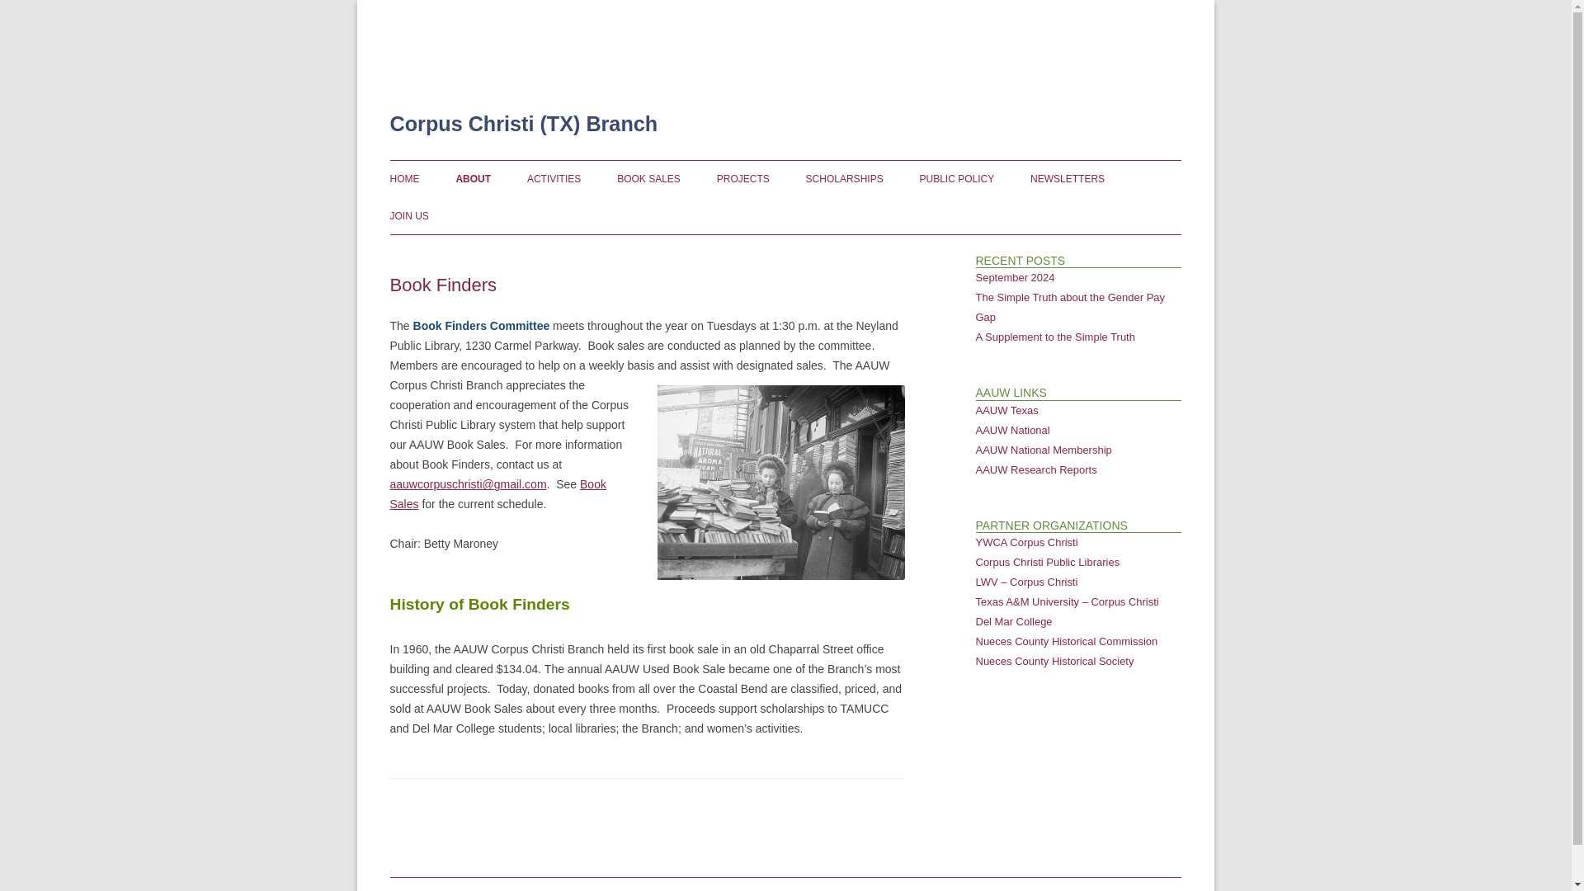  Describe the element at coordinates (1011, 431) in the screenshot. I see `AAUW National` at that location.